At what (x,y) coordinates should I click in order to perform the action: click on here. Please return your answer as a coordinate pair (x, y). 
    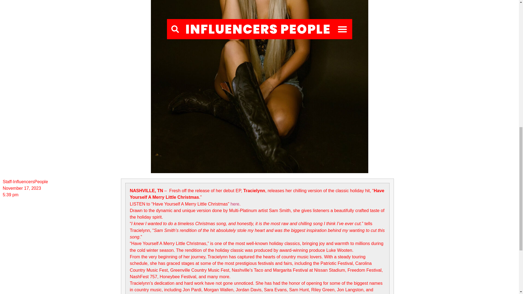
    Looking at the image, I should click on (235, 204).